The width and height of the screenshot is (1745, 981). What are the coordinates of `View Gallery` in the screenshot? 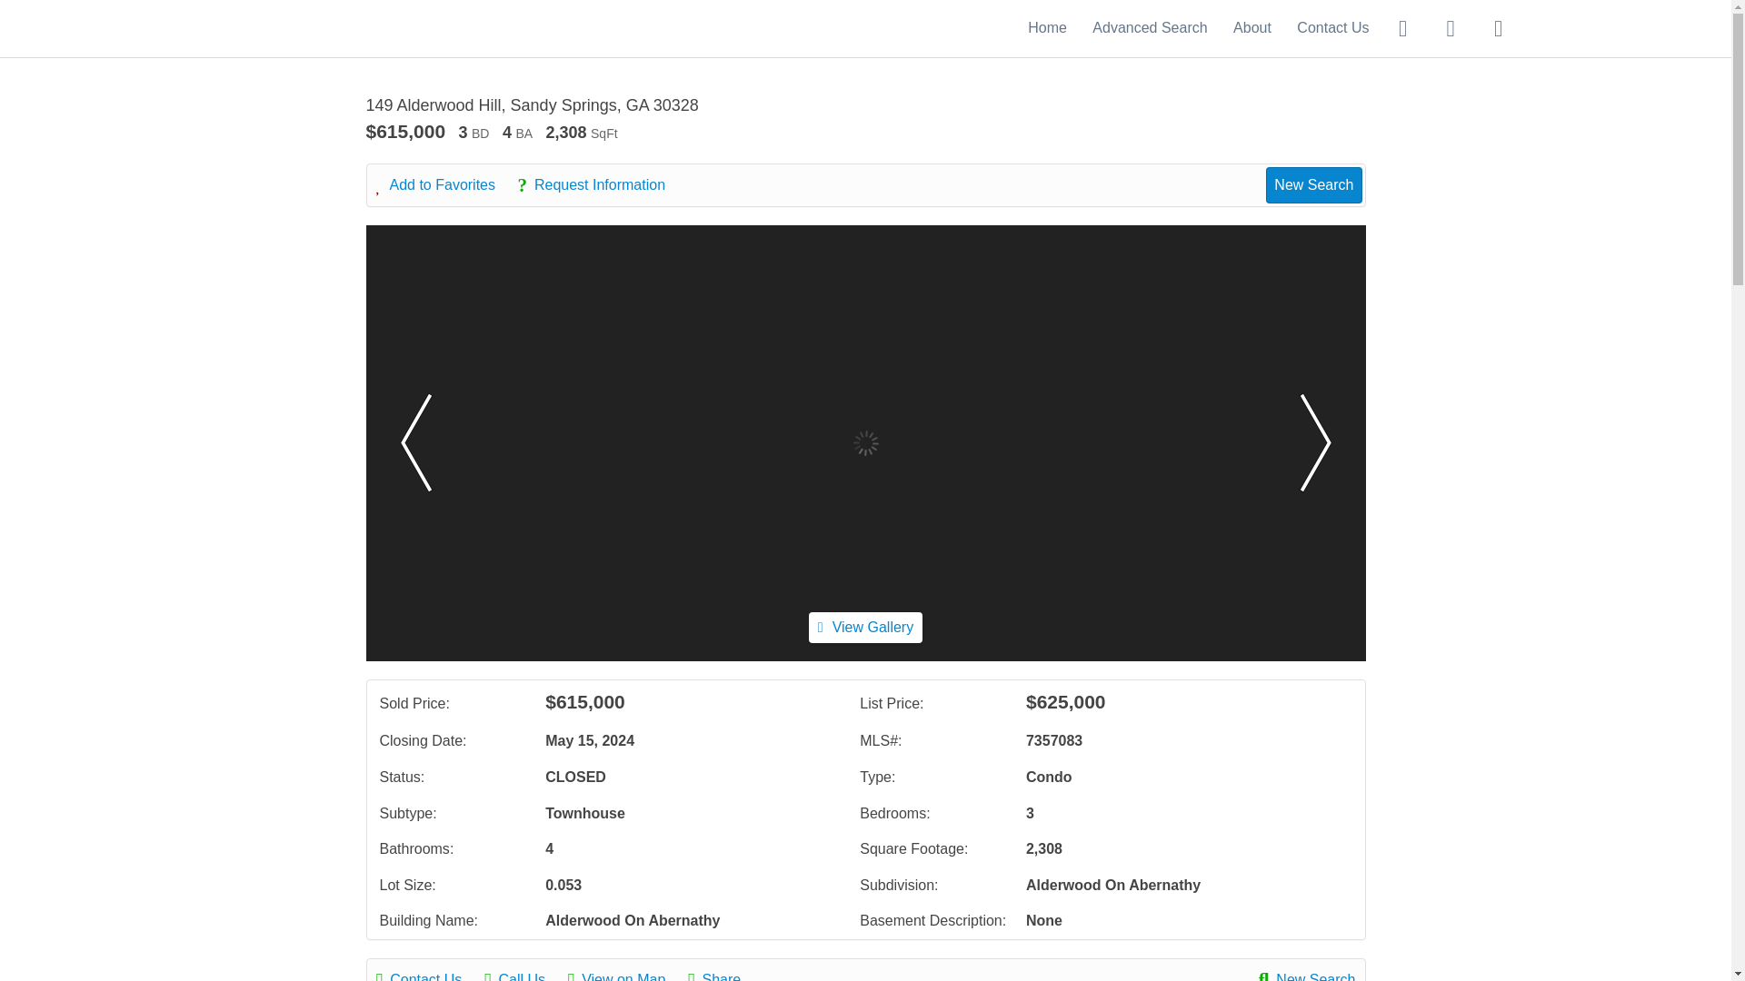 It's located at (865, 627).